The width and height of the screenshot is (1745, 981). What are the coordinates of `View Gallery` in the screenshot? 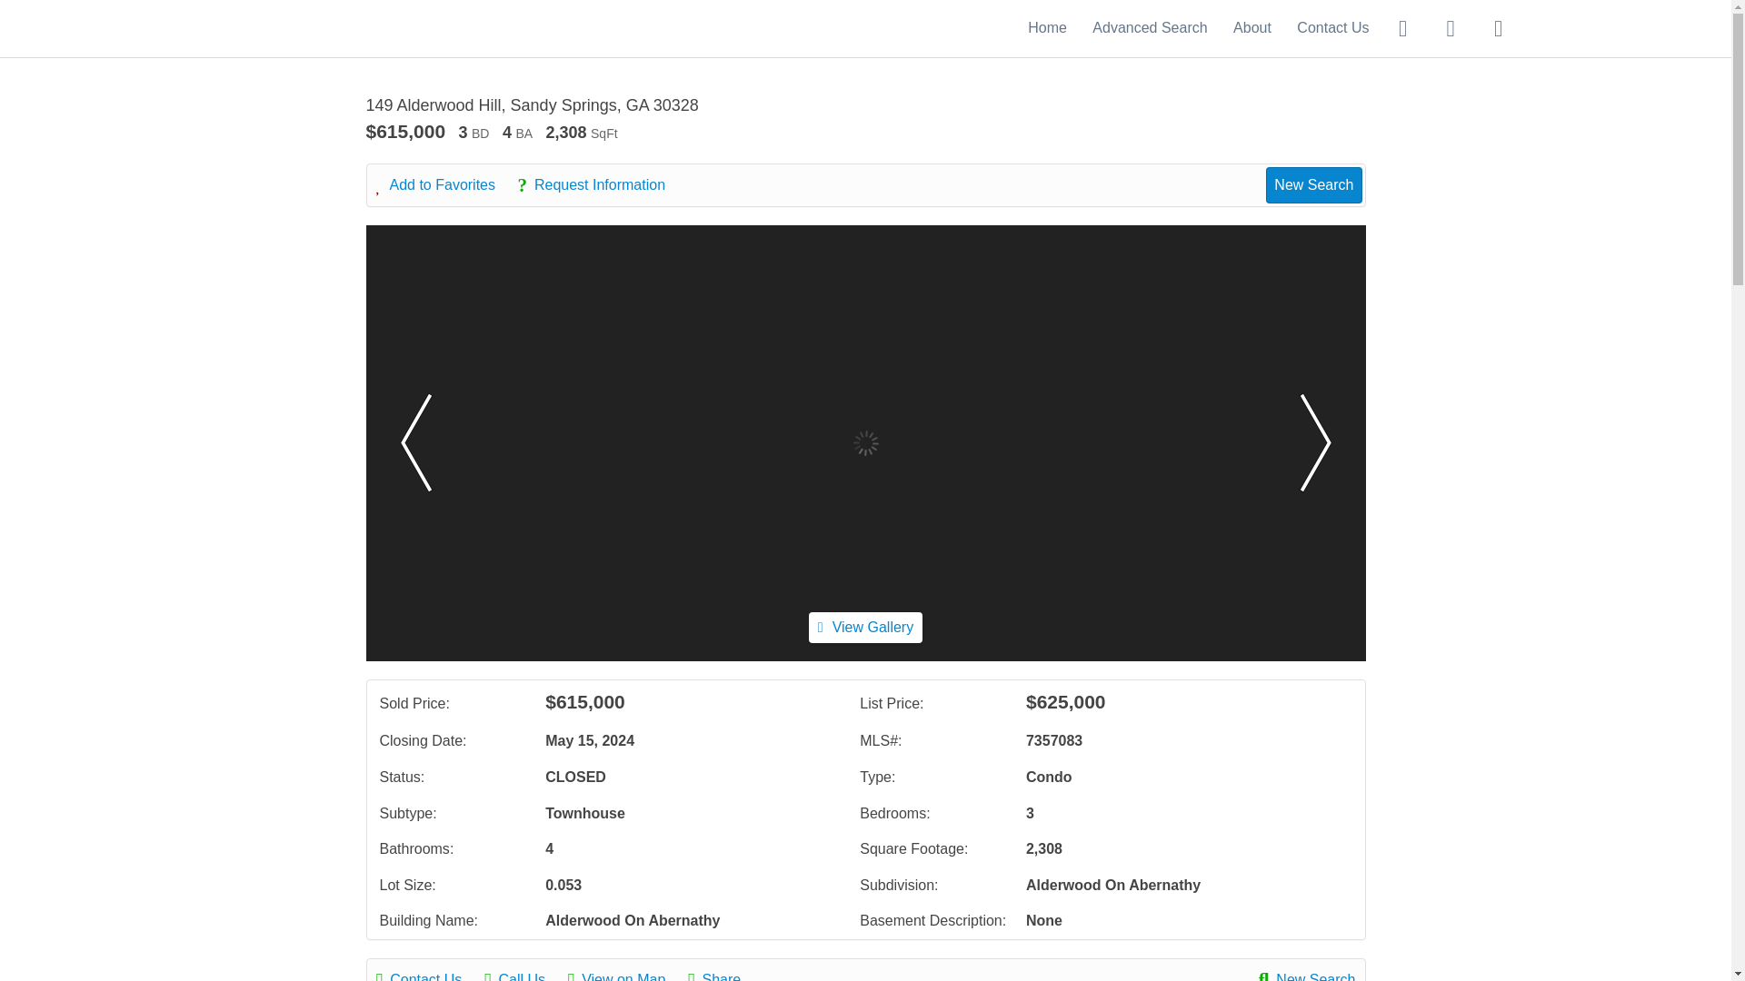 It's located at (865, 627).